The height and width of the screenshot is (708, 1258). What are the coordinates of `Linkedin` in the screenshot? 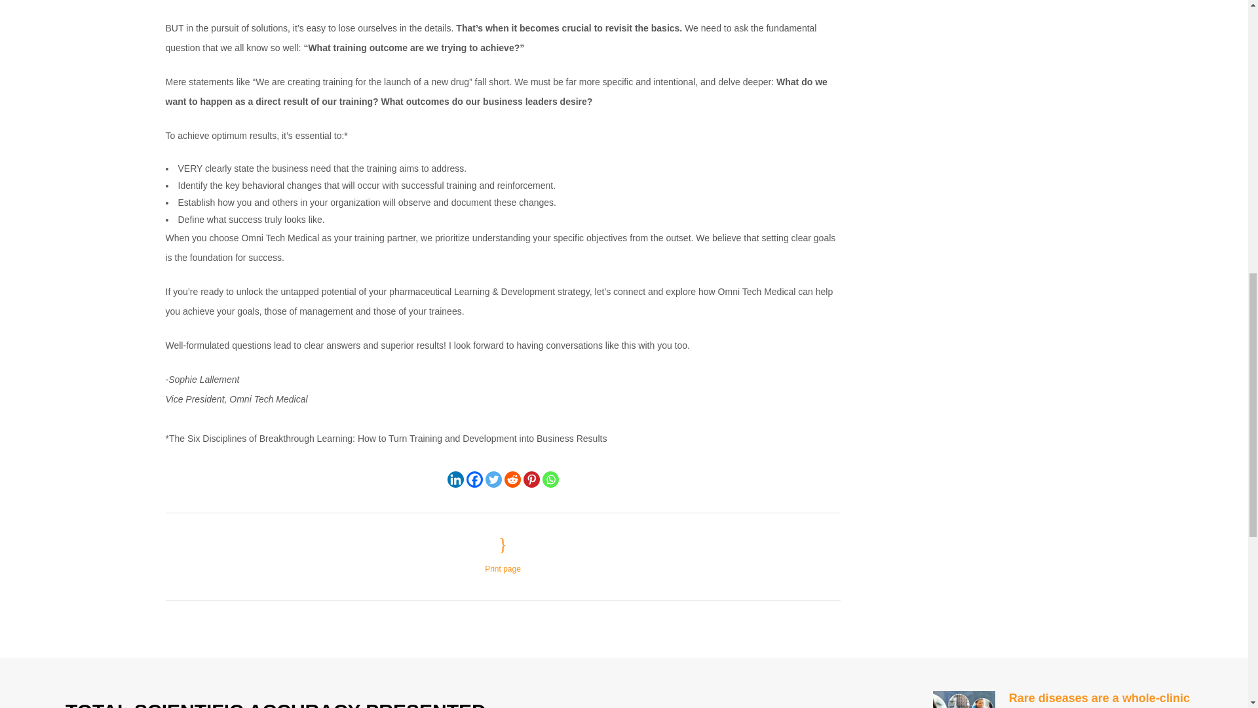 It's located at (455, 480).